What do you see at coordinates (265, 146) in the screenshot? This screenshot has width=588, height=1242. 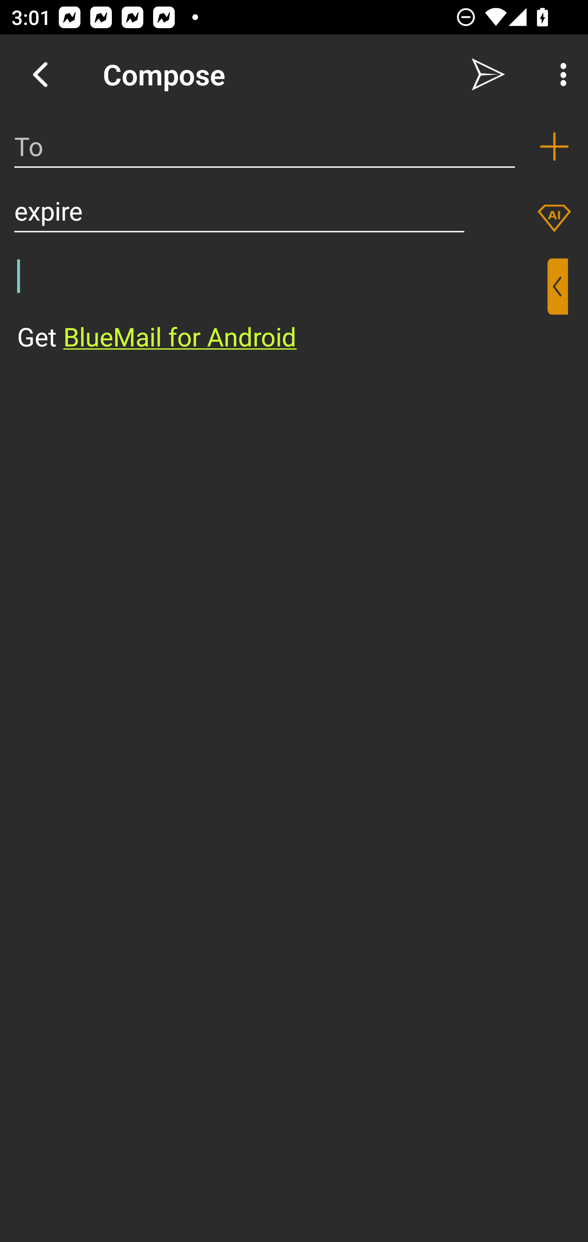 I see `To` at bounding box center [265, 146].